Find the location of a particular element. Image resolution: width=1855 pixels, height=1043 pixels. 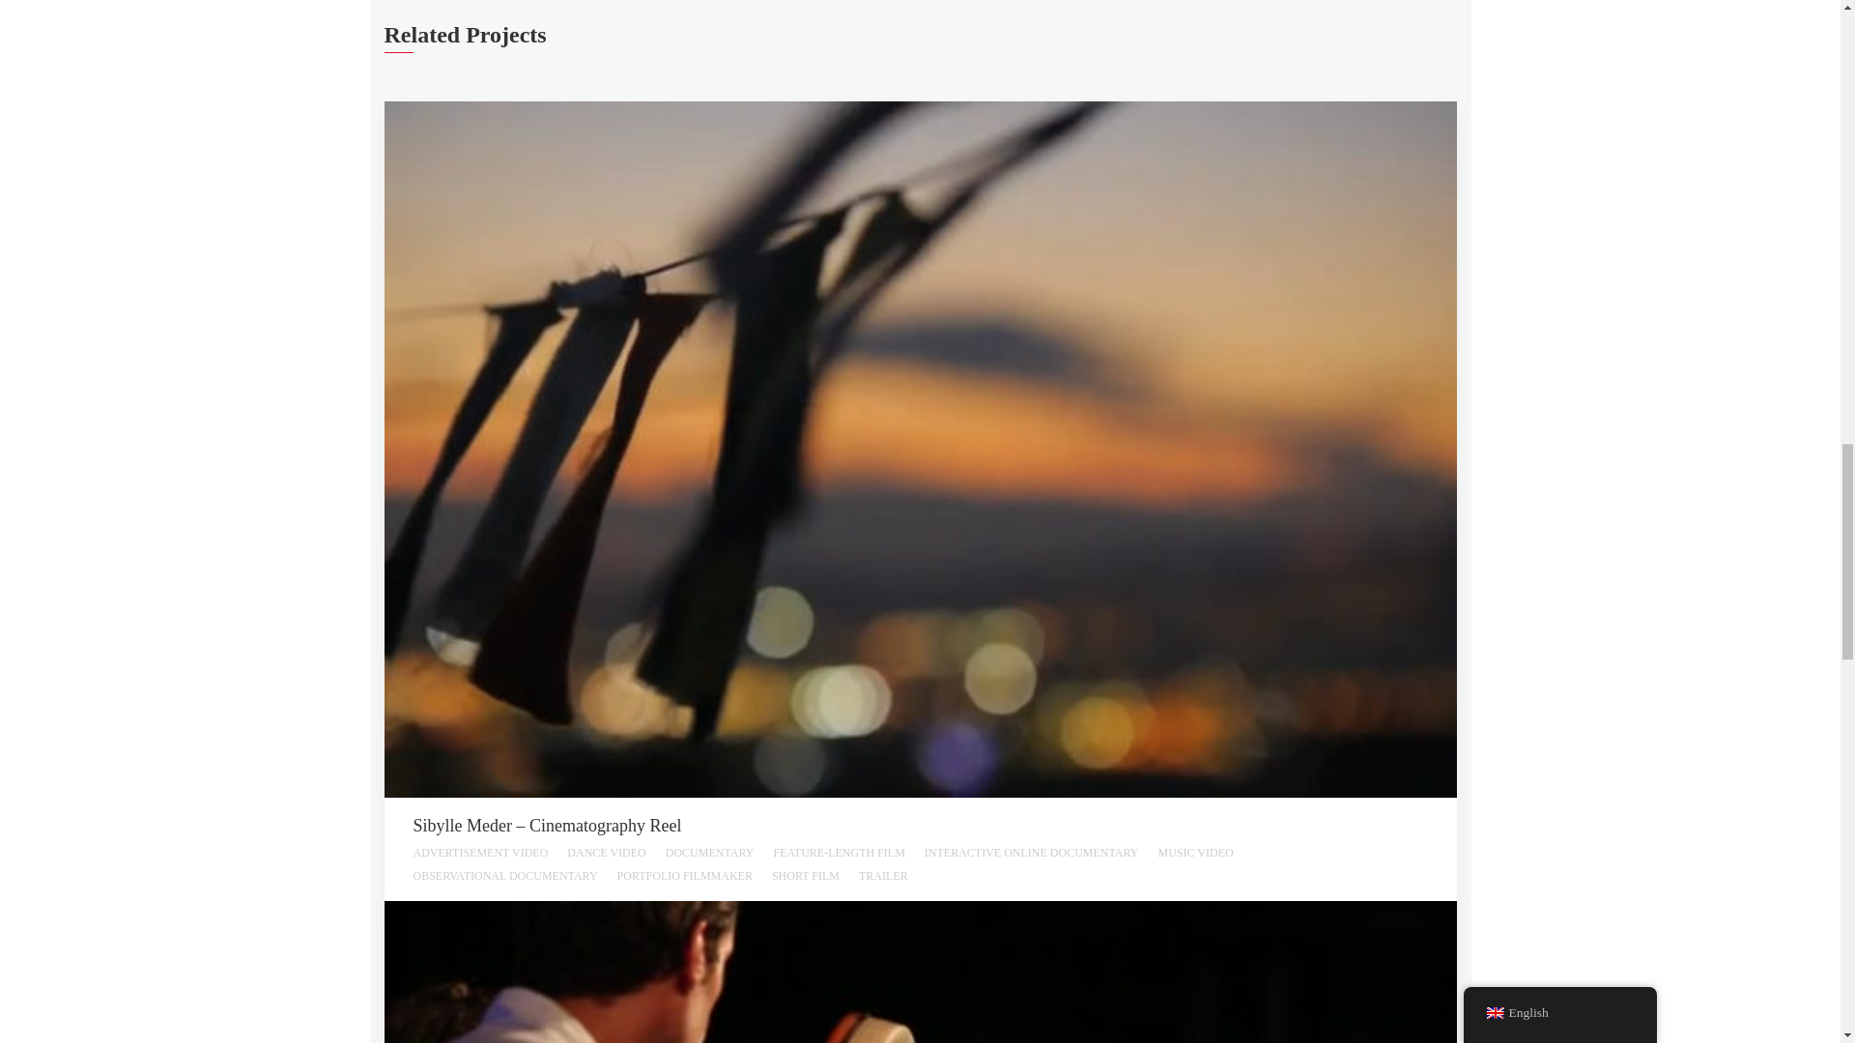

PORTFOLIO FILMMAKER is located at coordinates (685, 875).